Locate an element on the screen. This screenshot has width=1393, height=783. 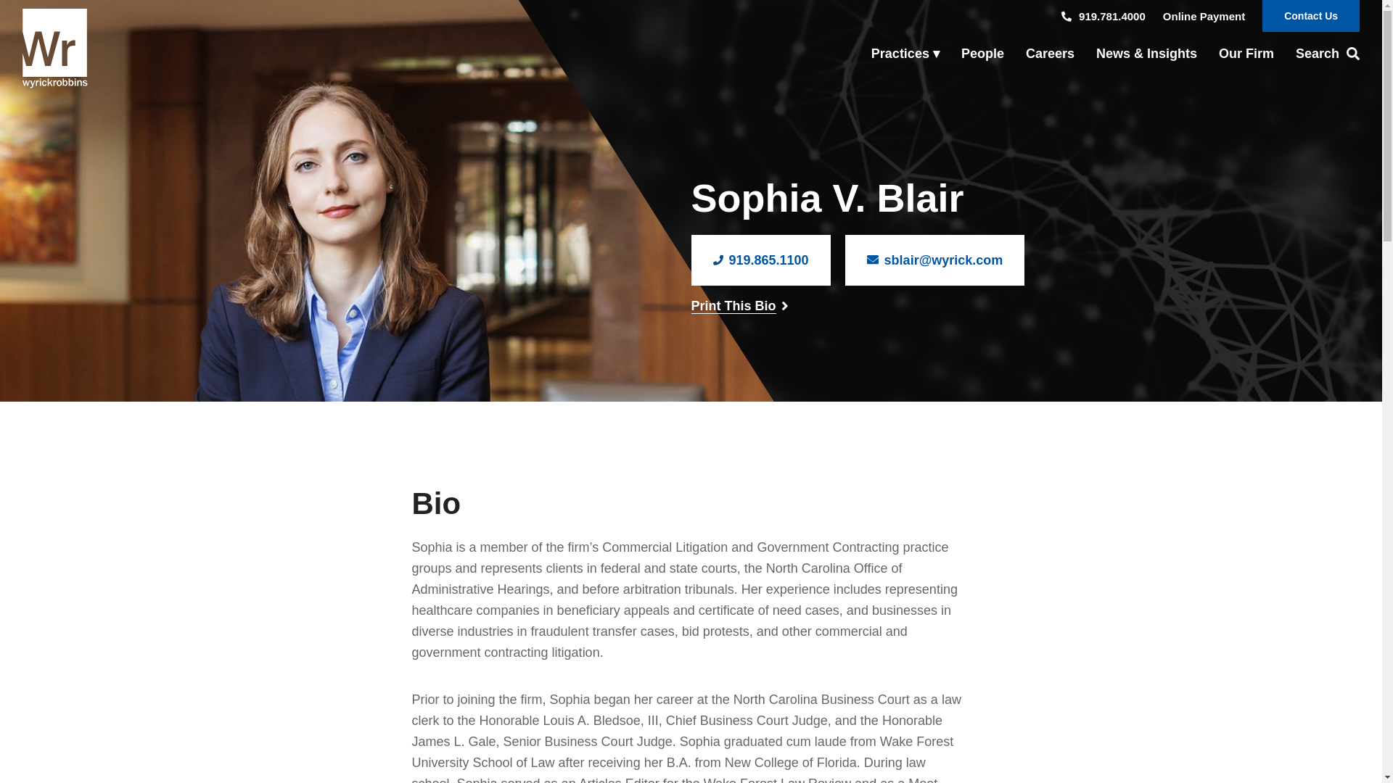
Search is located at coordinates (1322, 54).